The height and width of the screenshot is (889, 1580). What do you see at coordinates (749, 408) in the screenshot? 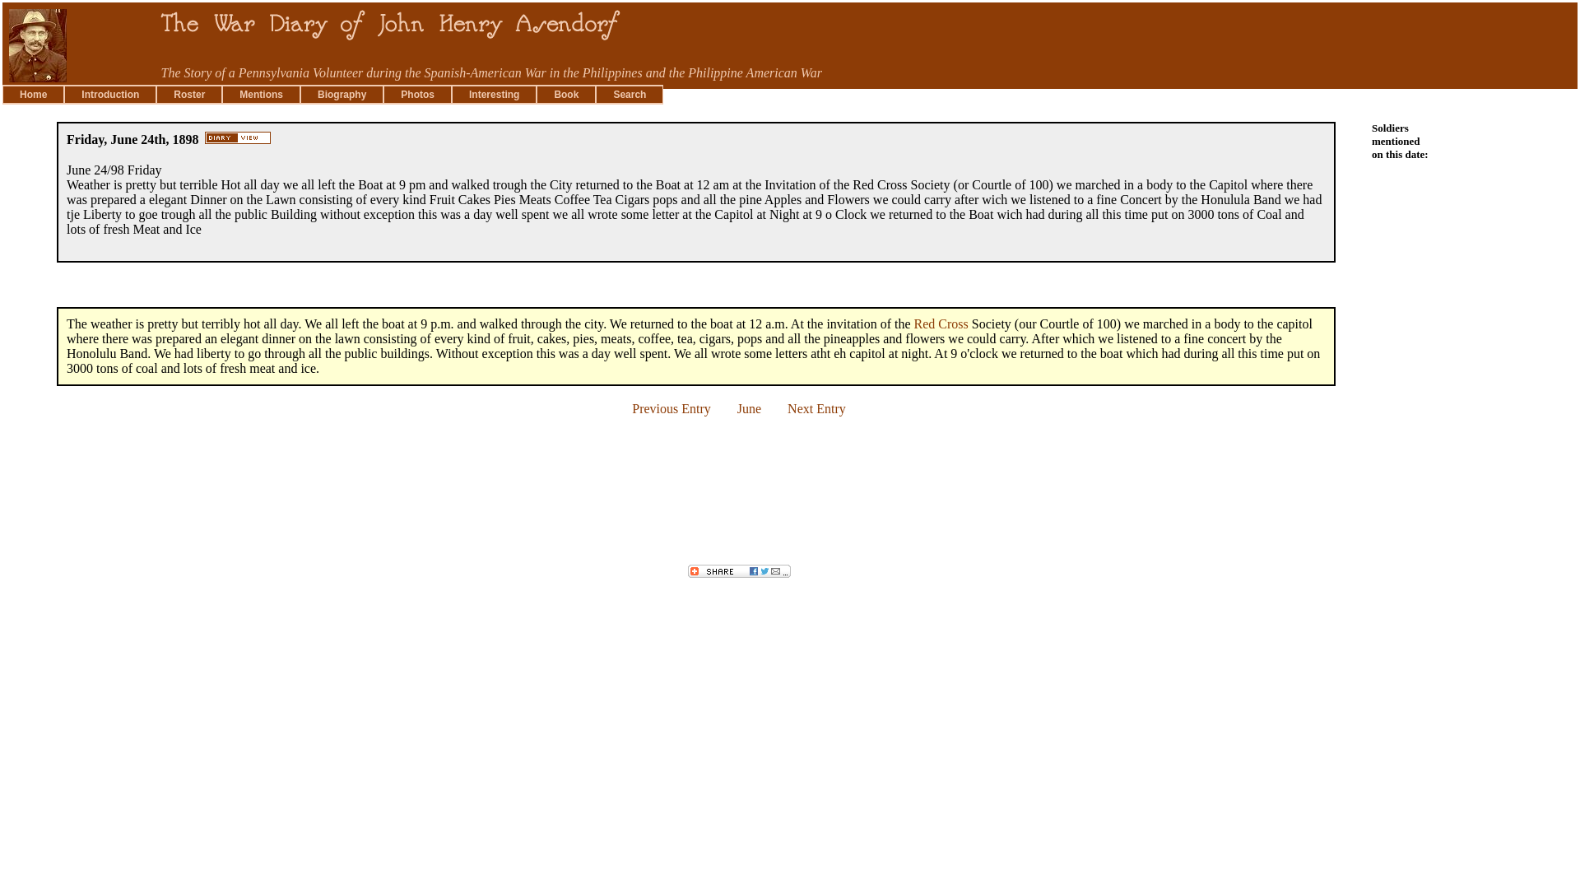
I see `June` at bounding box center [749, 408].